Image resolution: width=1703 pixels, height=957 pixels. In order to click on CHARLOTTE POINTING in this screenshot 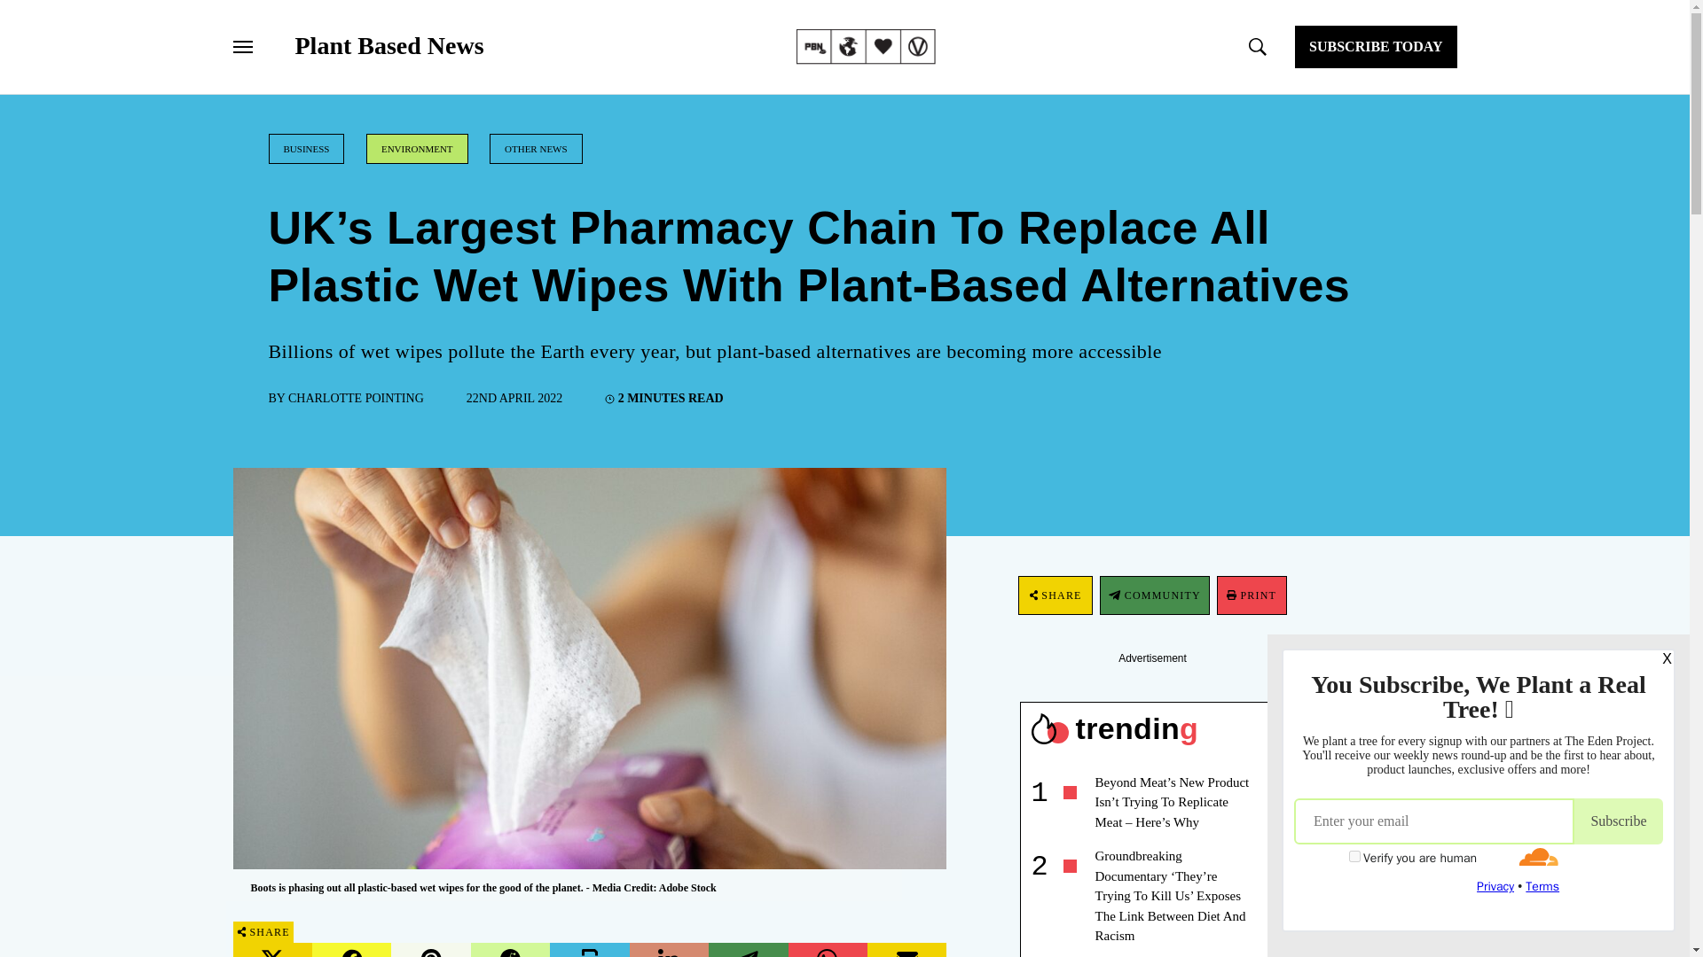, I will do `click(356, 397)`.